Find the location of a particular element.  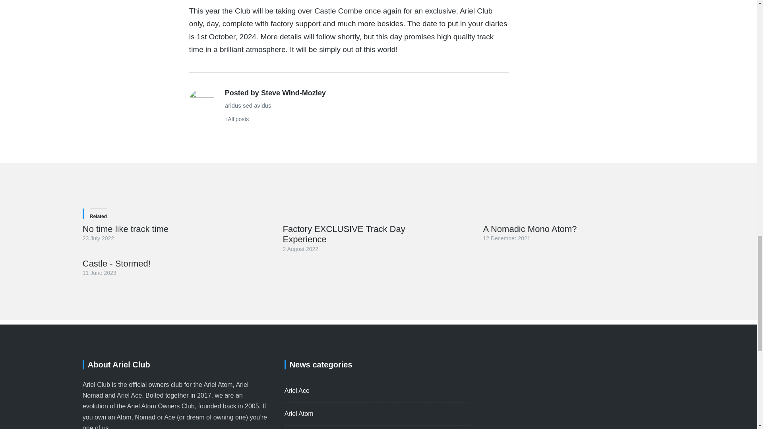

A Nomadic Mono Atom? is located at coordinates (530, 229).